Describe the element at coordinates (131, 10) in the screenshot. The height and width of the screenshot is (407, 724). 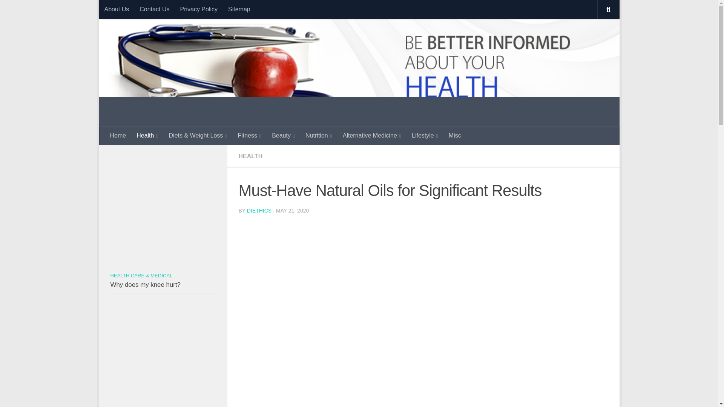
I see `Skip to content` at that location.